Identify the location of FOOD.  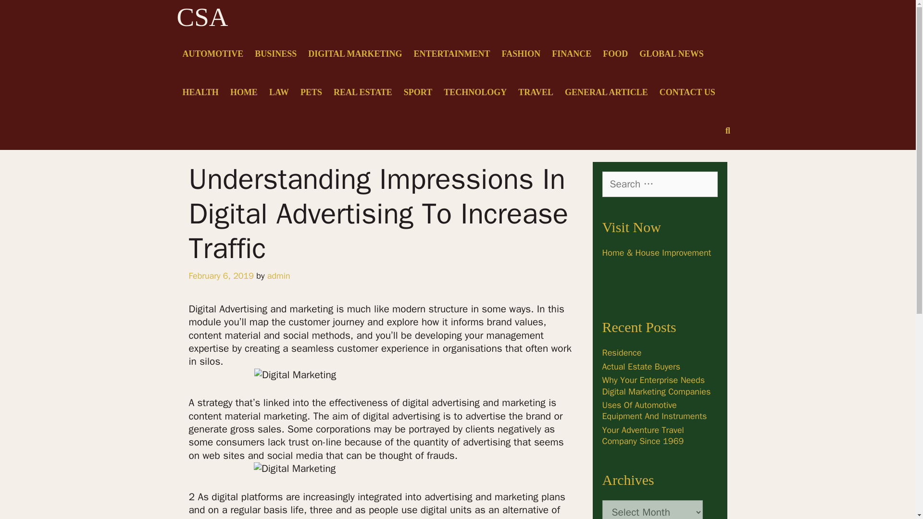
(615, 54).